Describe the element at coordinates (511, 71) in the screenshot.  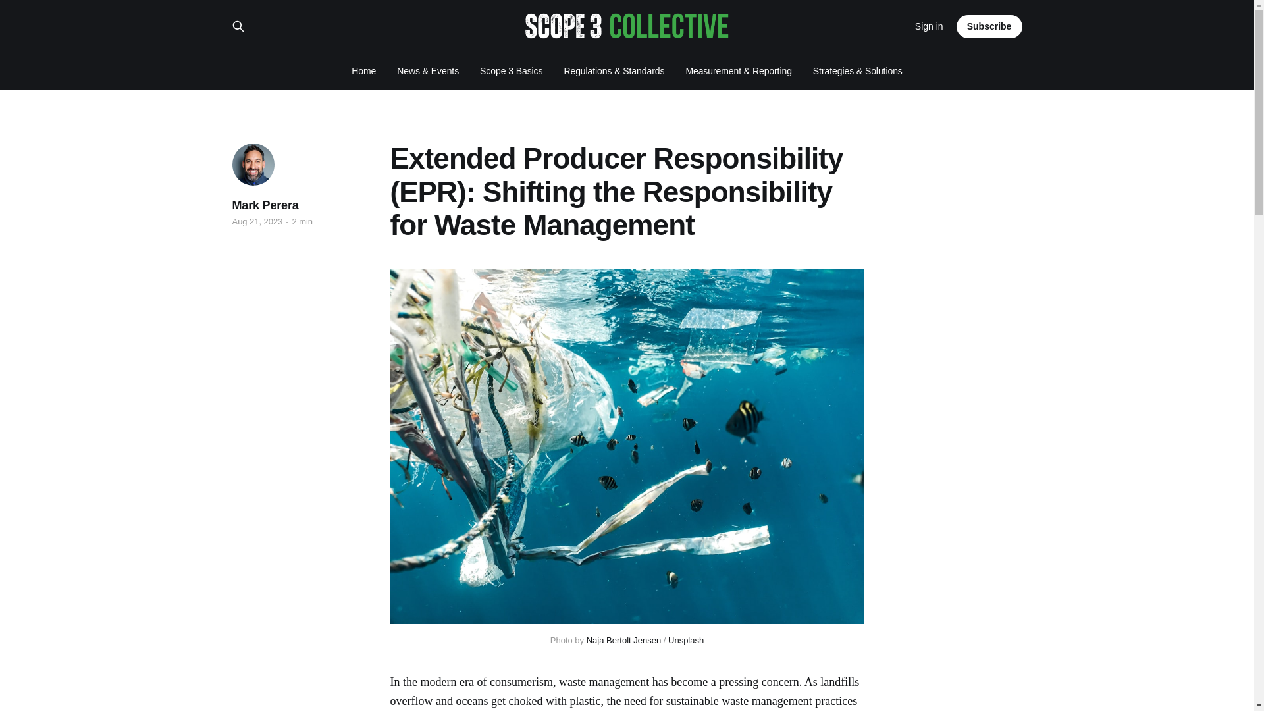
I see `Scope 3 Basics` at that location.